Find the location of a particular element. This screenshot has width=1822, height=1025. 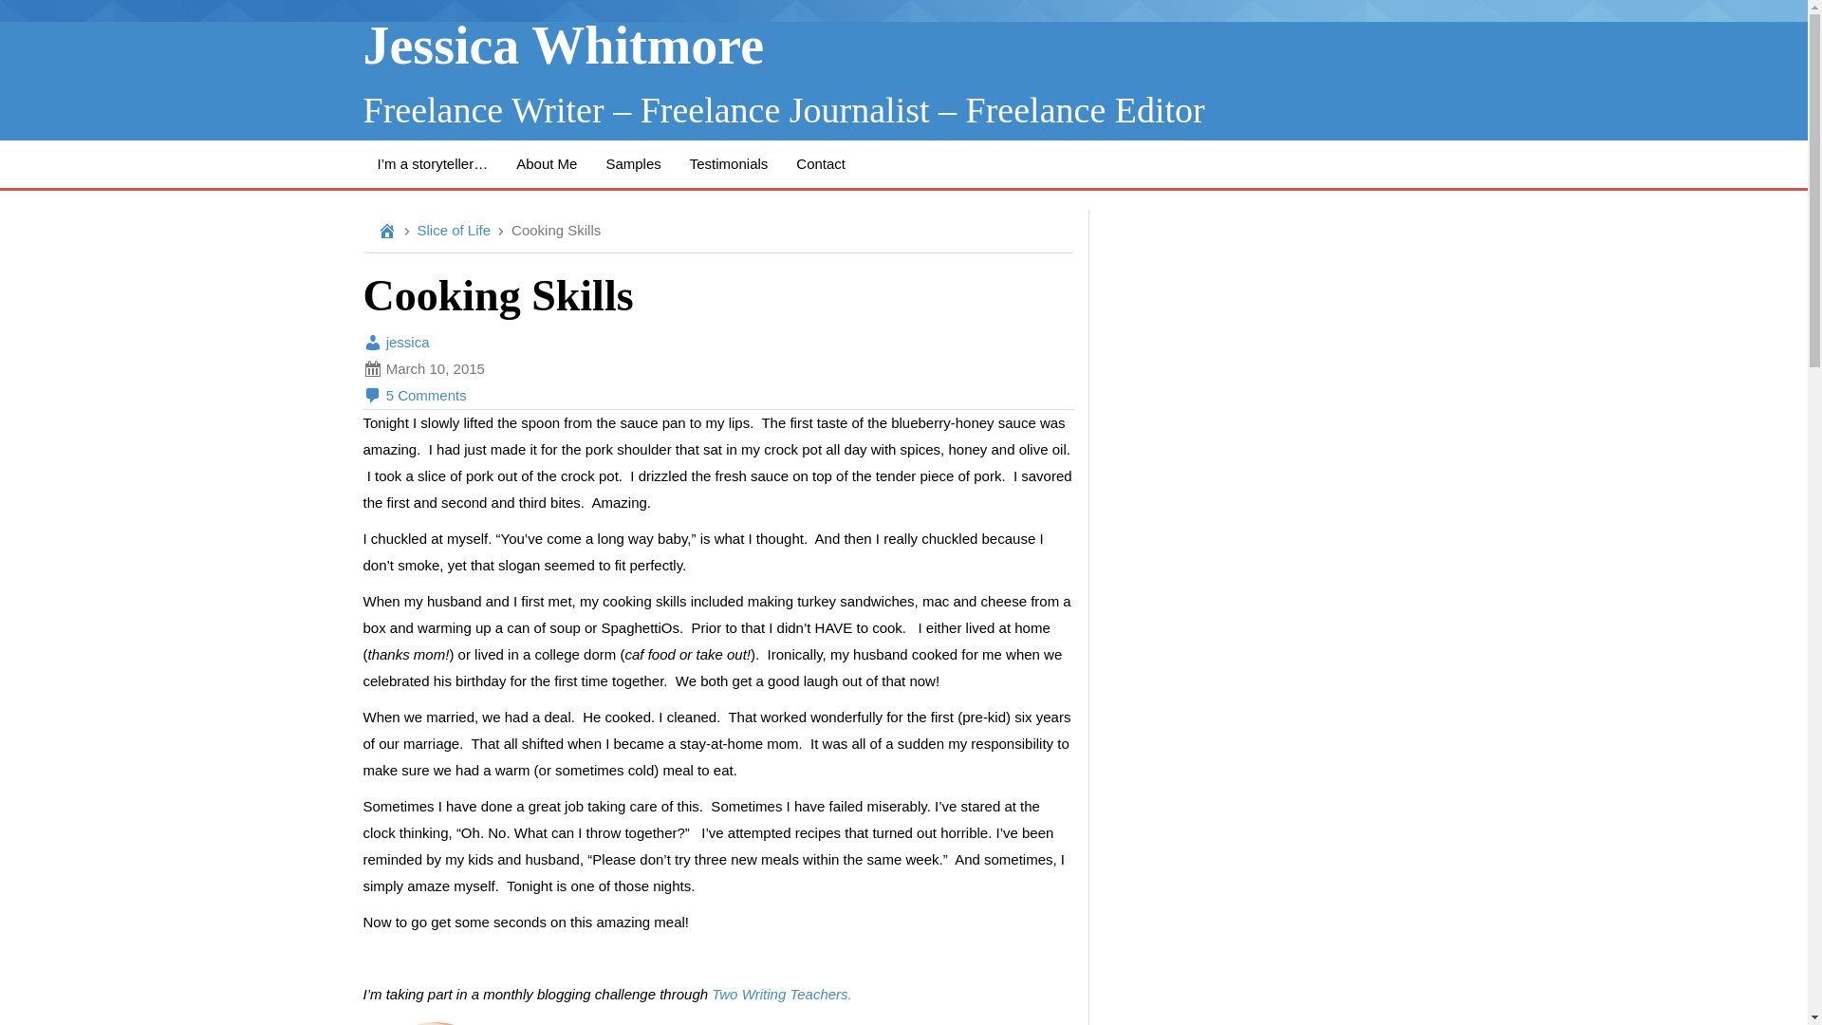

 jessica is located at coordinates (395, 342).